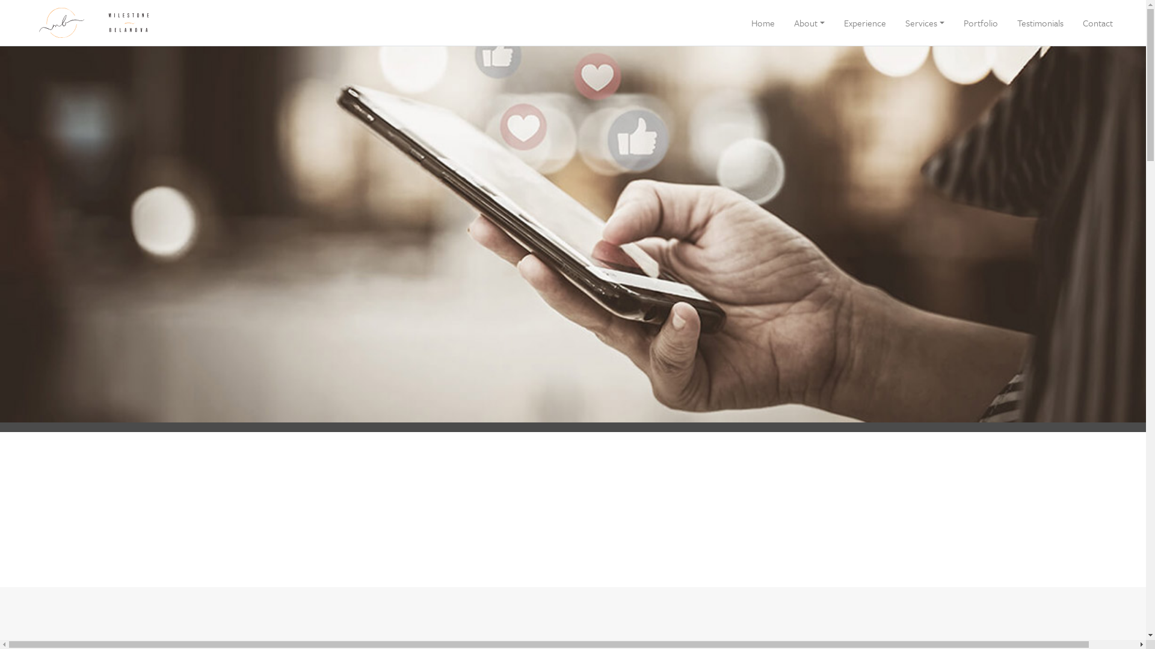 This screenshot has width=1155, height=649. Describe the element at coordinates (925, 23) in the screenshot. I see `Services` at that location.